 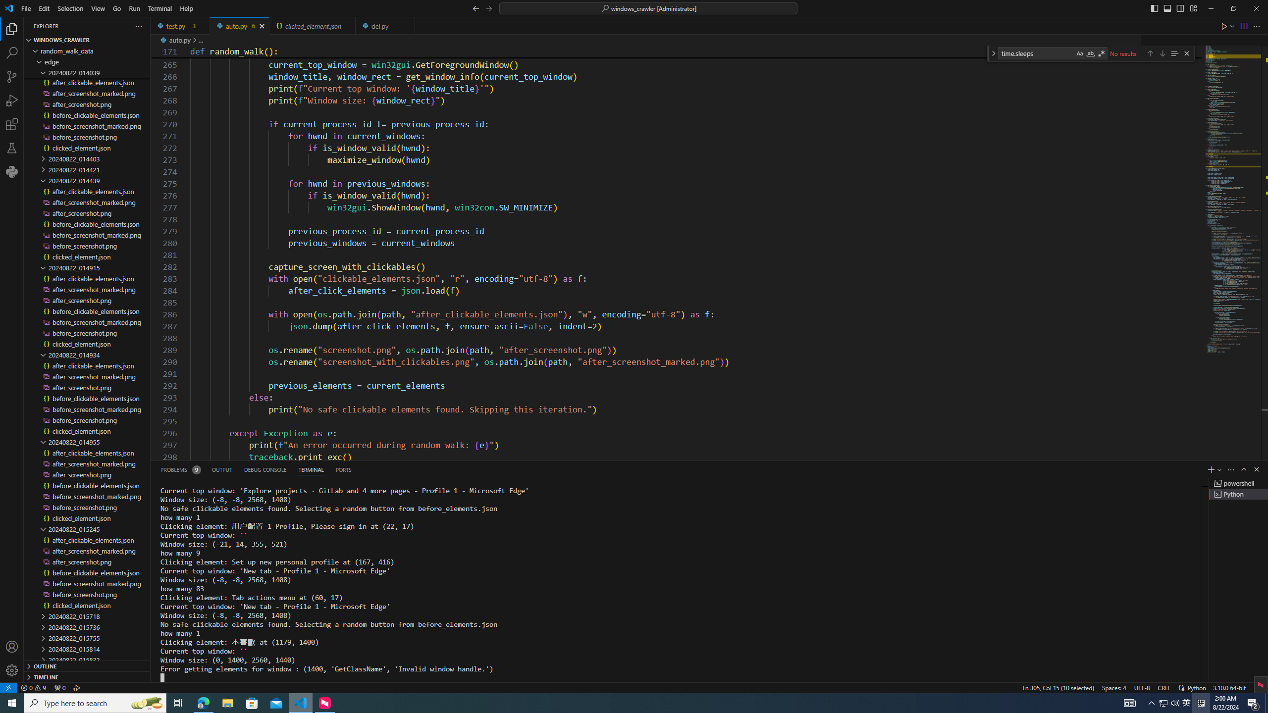 I want to click on Terminal, so click(x=159, y=8).